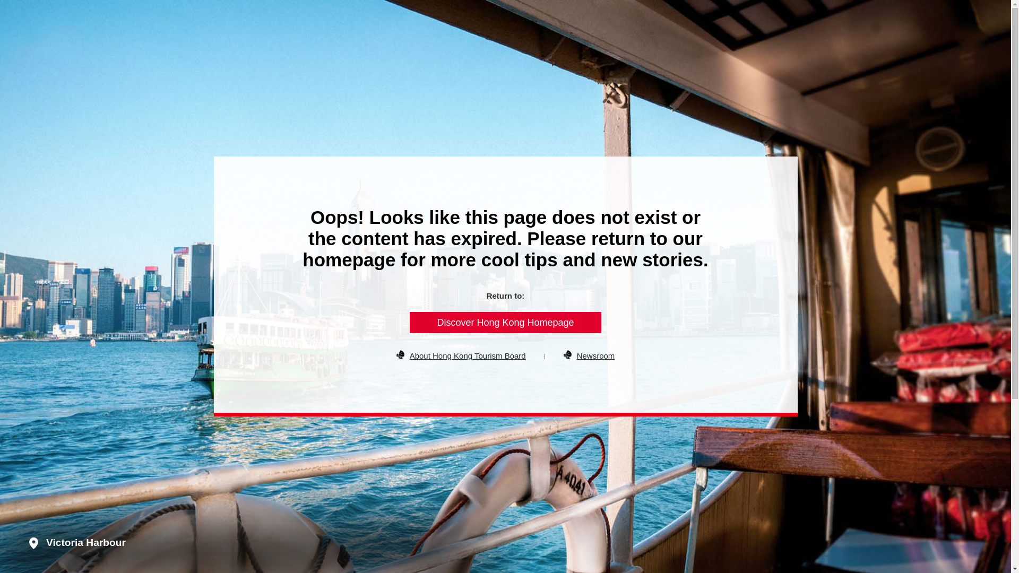  Describe the element at coordinates (595, 355) in the screenshot. I see `Newsroom` at that location.